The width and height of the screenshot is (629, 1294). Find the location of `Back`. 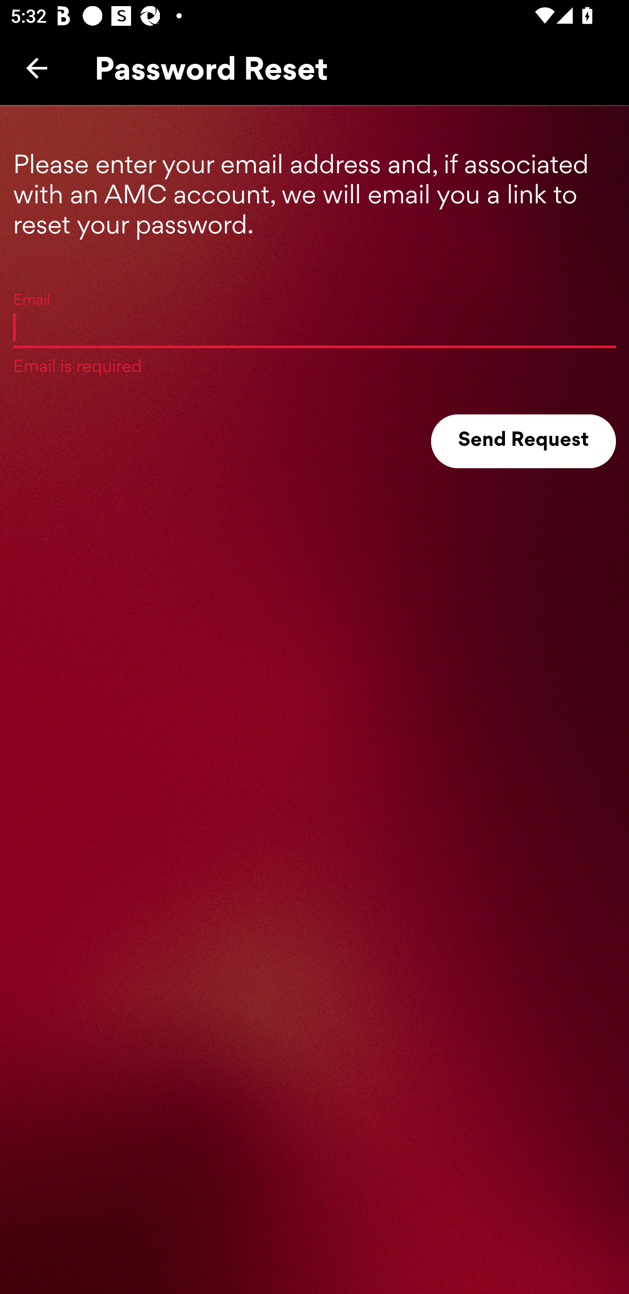

Back is located at coordinates (37, 68).